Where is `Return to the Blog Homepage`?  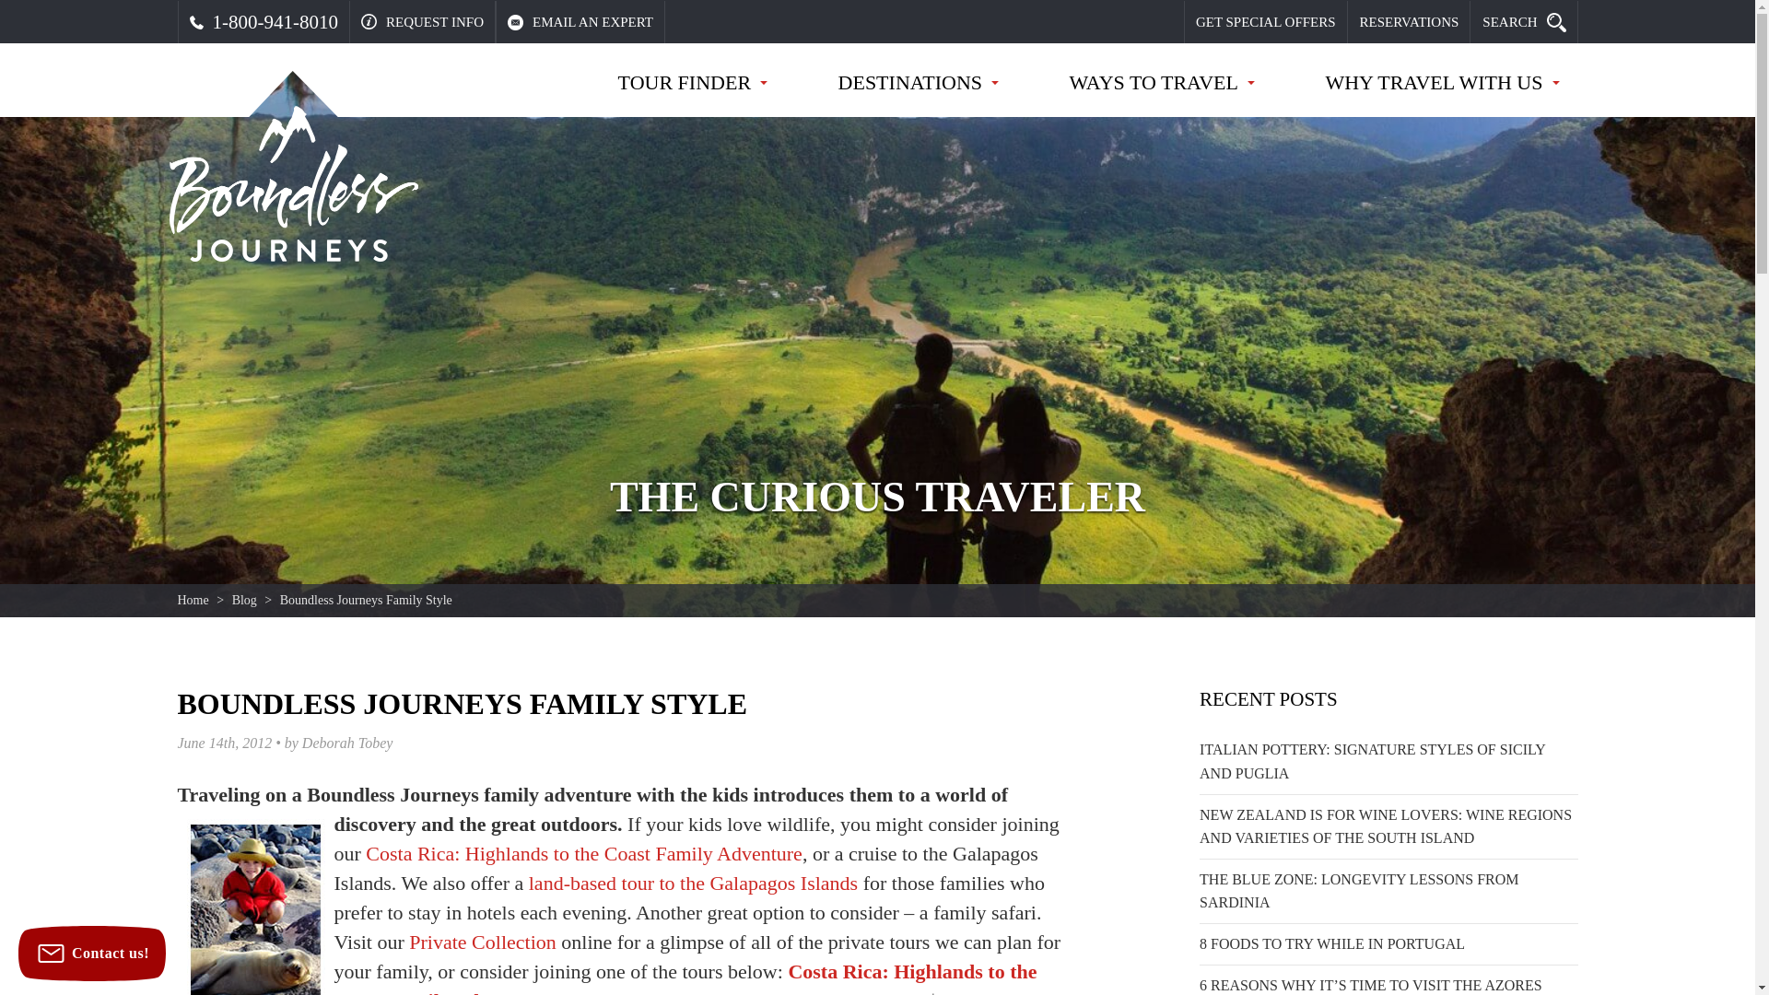 Return to the Blog Homepage is located at coordinates (243, 599).